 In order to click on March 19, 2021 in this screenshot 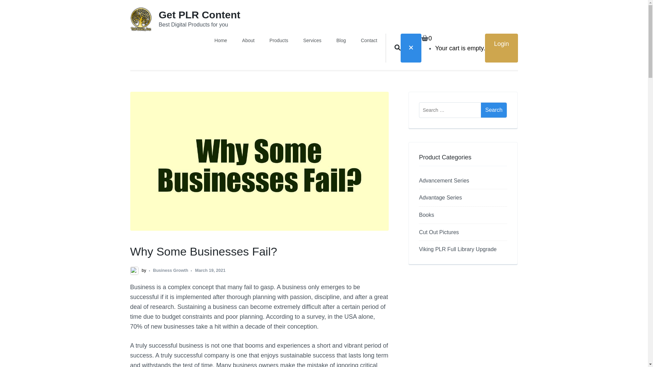, I will do `click(210, 270)`.